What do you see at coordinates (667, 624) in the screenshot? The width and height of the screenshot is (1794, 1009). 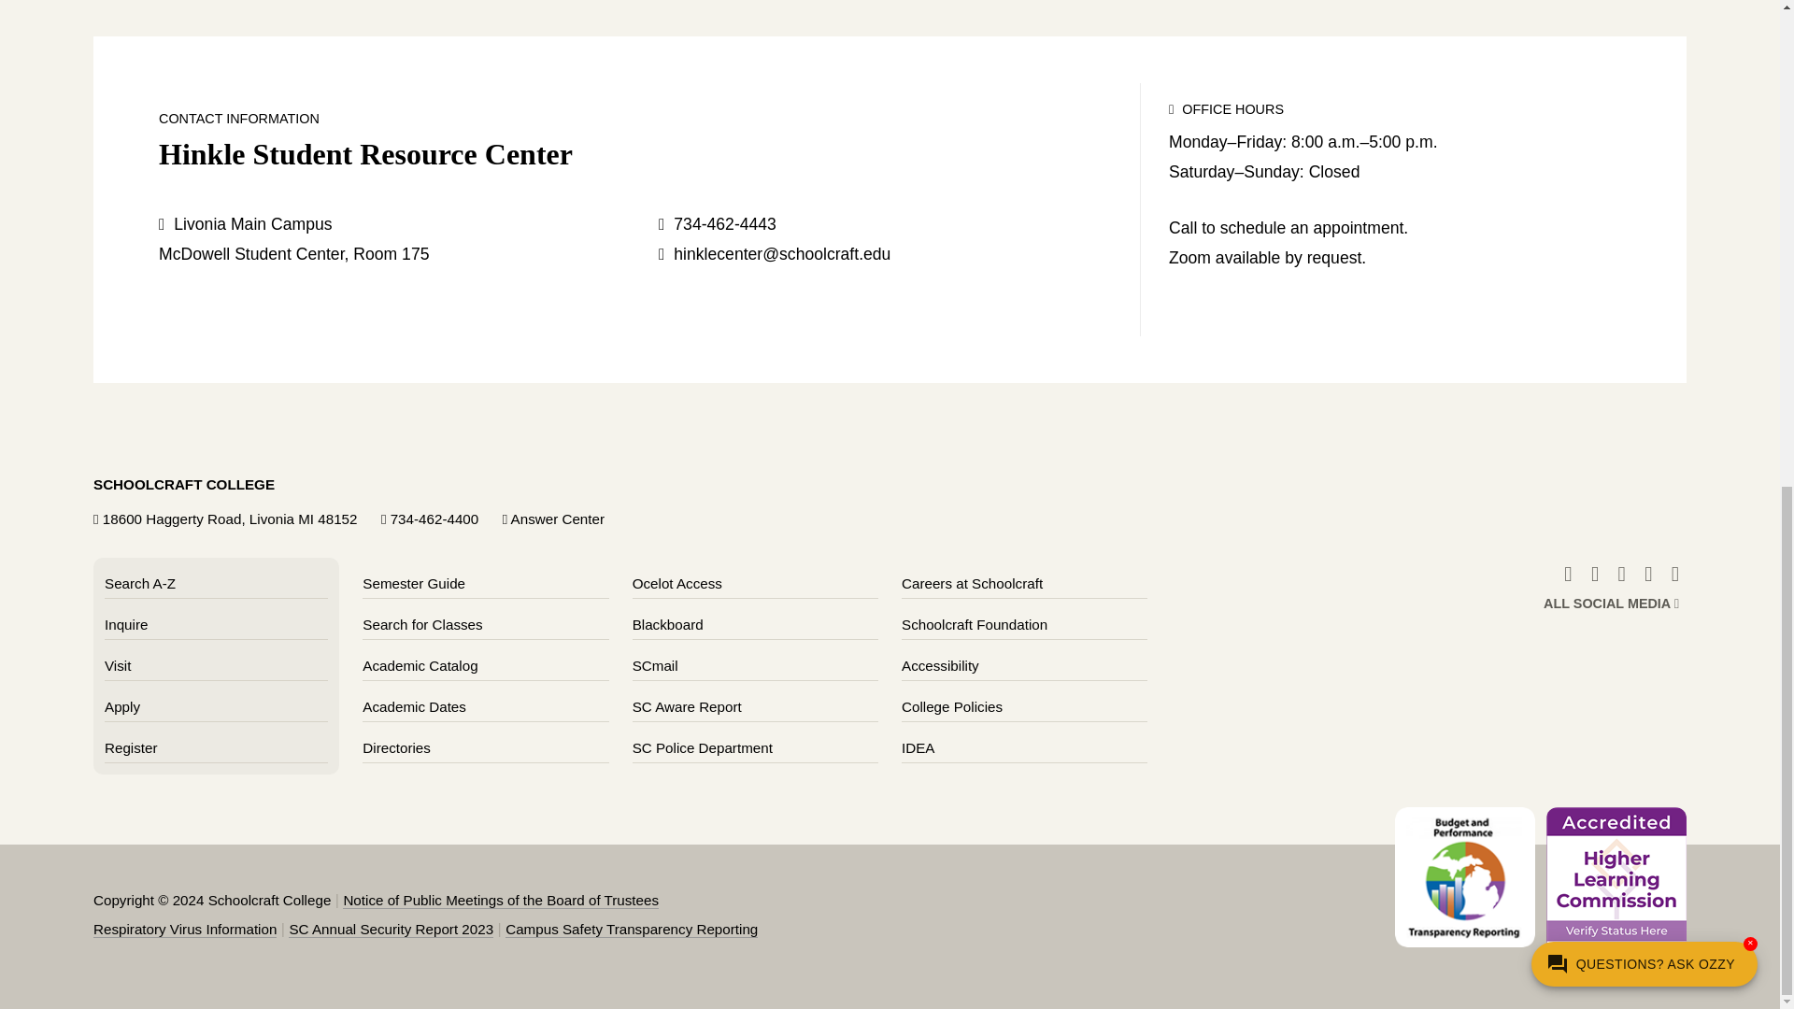 I see `Opens a new website` at bounding box center [667, 624].